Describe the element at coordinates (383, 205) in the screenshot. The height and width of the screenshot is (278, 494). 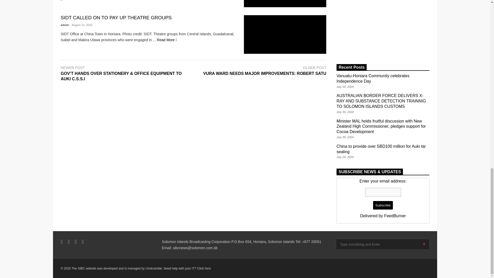
I see `Subscribe` at that location.